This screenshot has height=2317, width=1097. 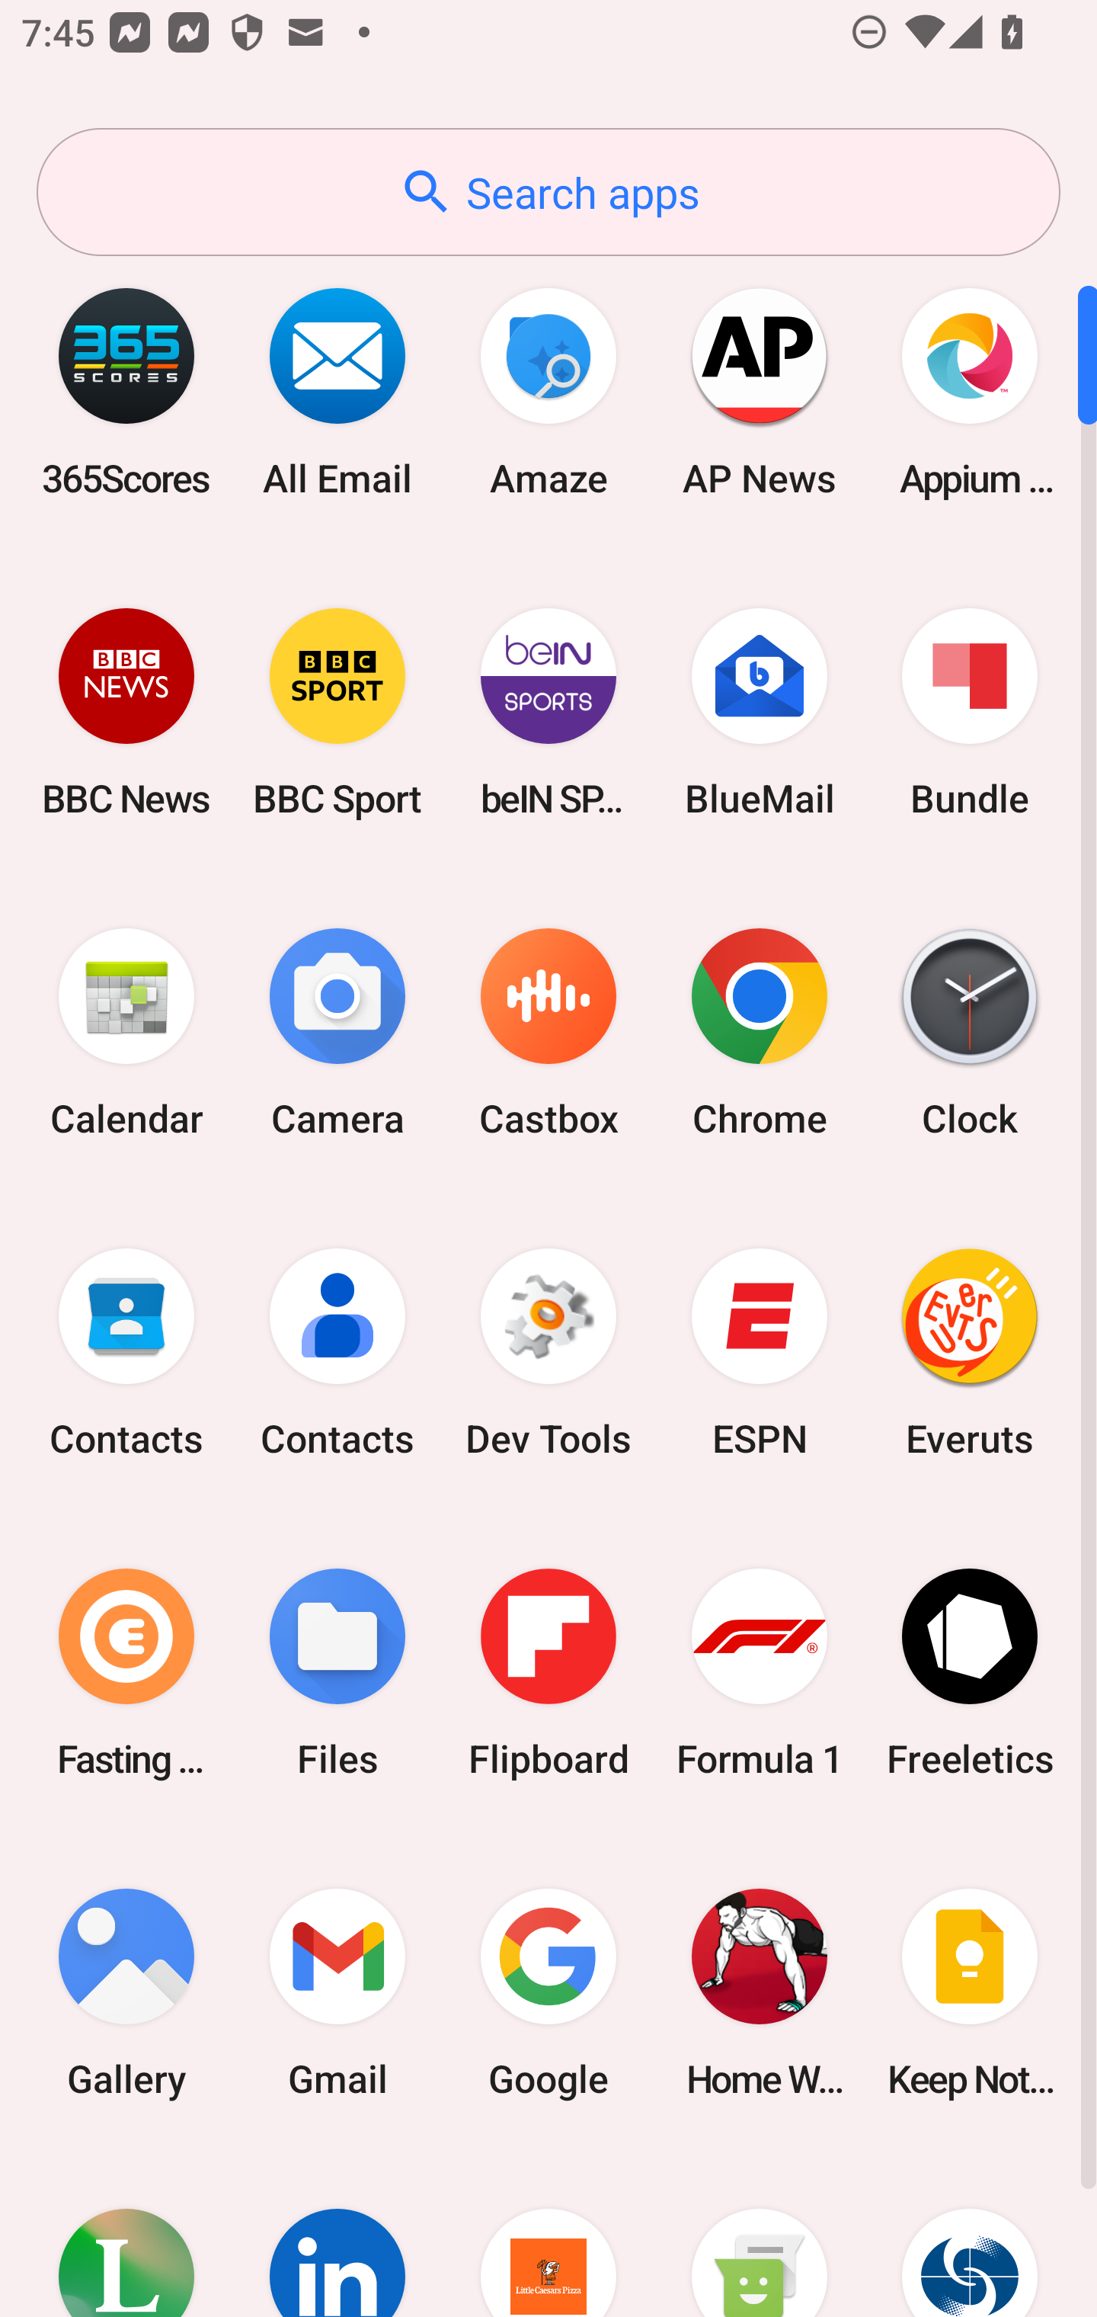 What do you see at coordinates (759, 712) in the screenshot?
I see `BlueMail` at bounding box center [759, 712].